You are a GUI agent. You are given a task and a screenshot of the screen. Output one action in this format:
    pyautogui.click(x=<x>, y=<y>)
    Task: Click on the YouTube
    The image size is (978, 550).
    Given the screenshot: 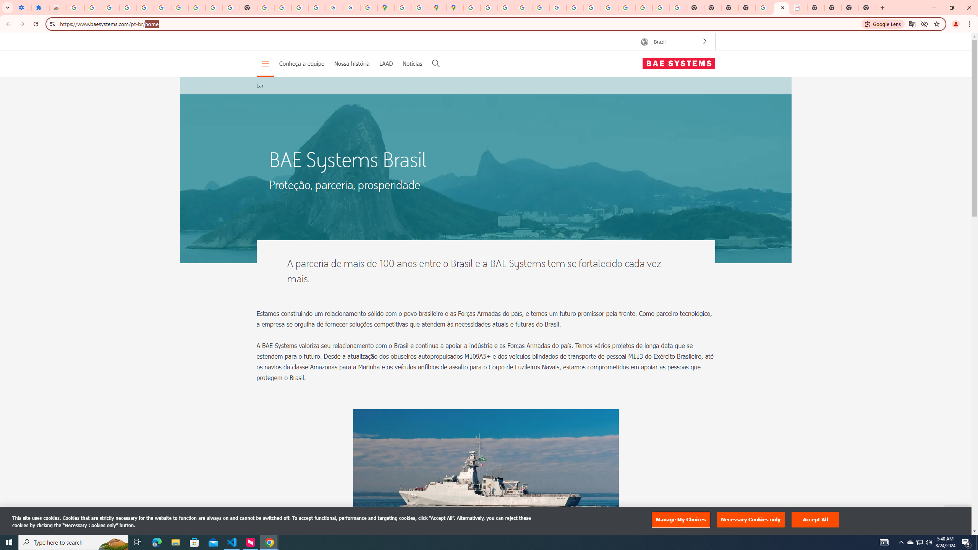 What is the action you would take?
    pyautogui.click(x=575, y=8)
    